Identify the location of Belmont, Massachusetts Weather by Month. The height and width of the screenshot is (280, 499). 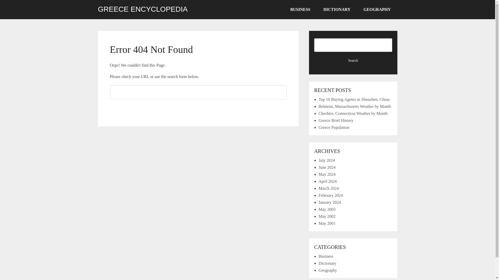
(355, 106).